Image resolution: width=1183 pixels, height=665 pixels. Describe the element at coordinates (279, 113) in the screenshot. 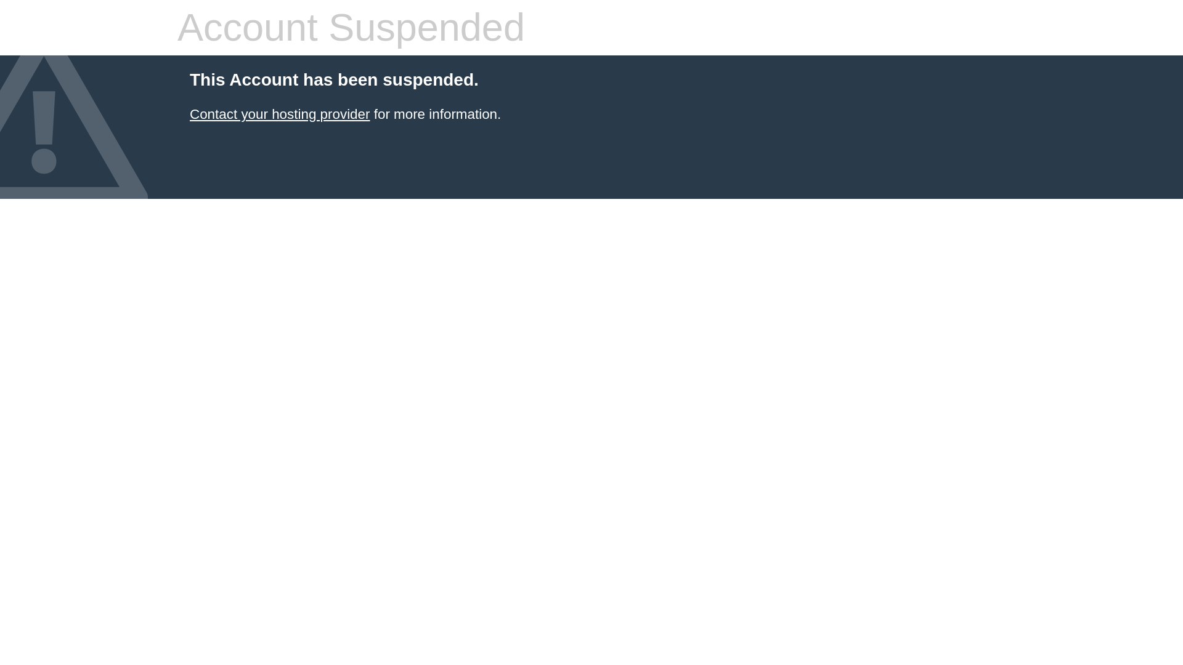

I see `Contact your hosting provider` at that location.